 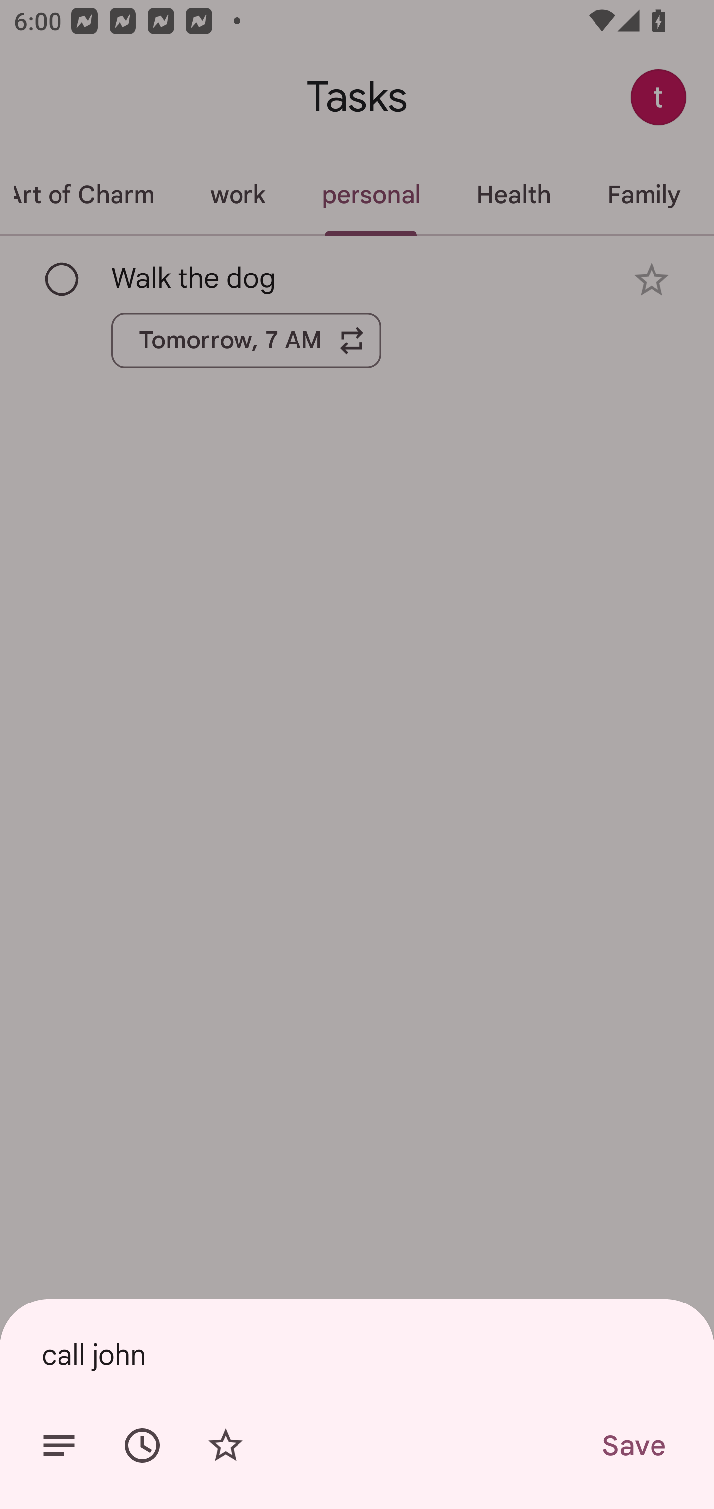 I want to click on Set date/time, so click(x=142, y=1445).